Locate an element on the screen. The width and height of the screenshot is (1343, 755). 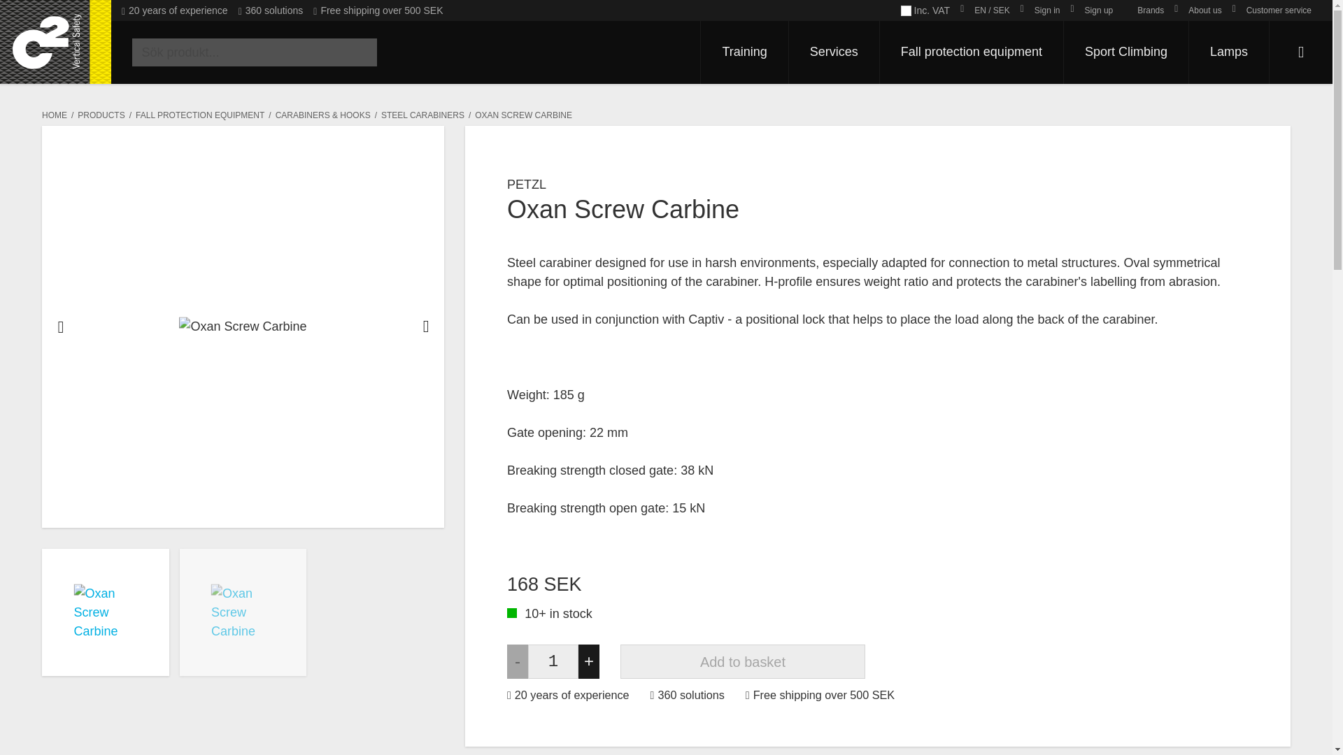
1 is located at coordinates (553, 661).